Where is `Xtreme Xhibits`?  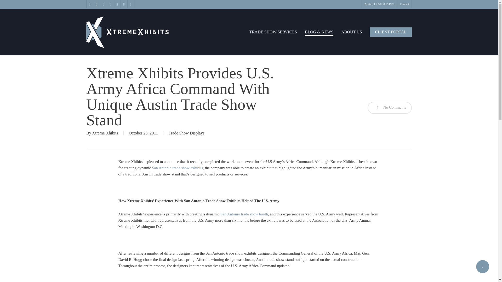
Xtreme Xhibits is located at coordinates (105, 133).